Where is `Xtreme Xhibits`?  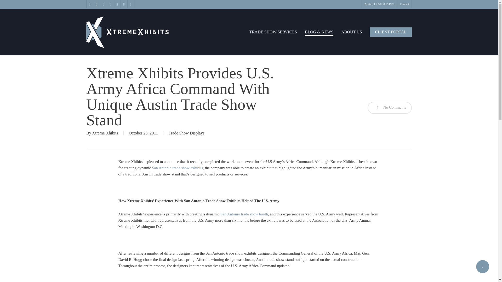
Xtreme Xhibits is located at coordinates (105, 133).